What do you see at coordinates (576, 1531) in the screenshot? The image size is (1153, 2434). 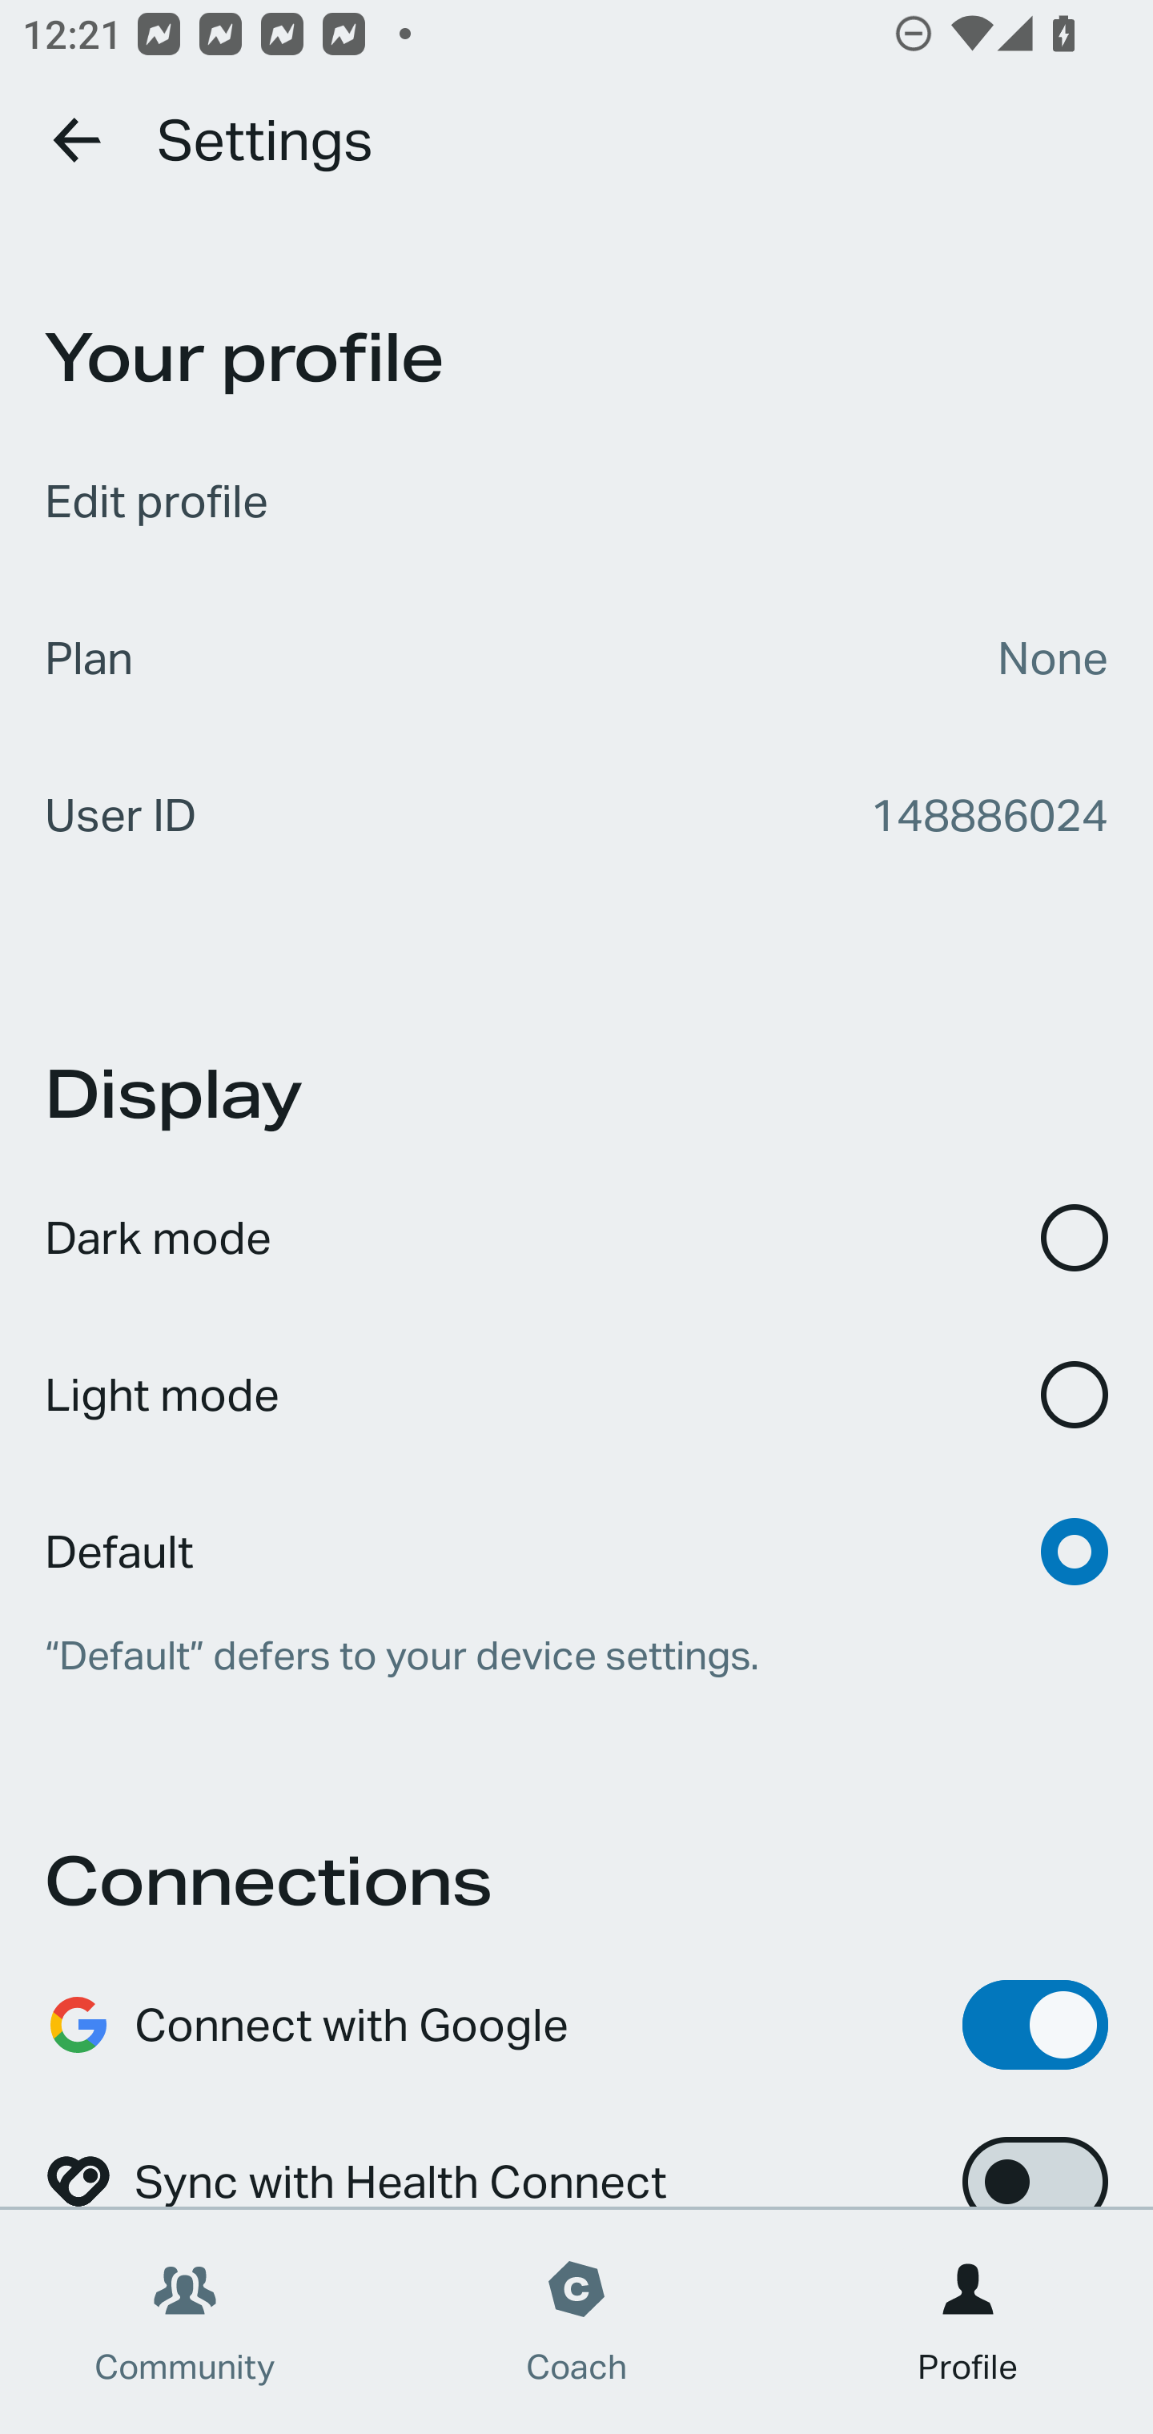 I see `Default` at bounding box center [576, 1531].